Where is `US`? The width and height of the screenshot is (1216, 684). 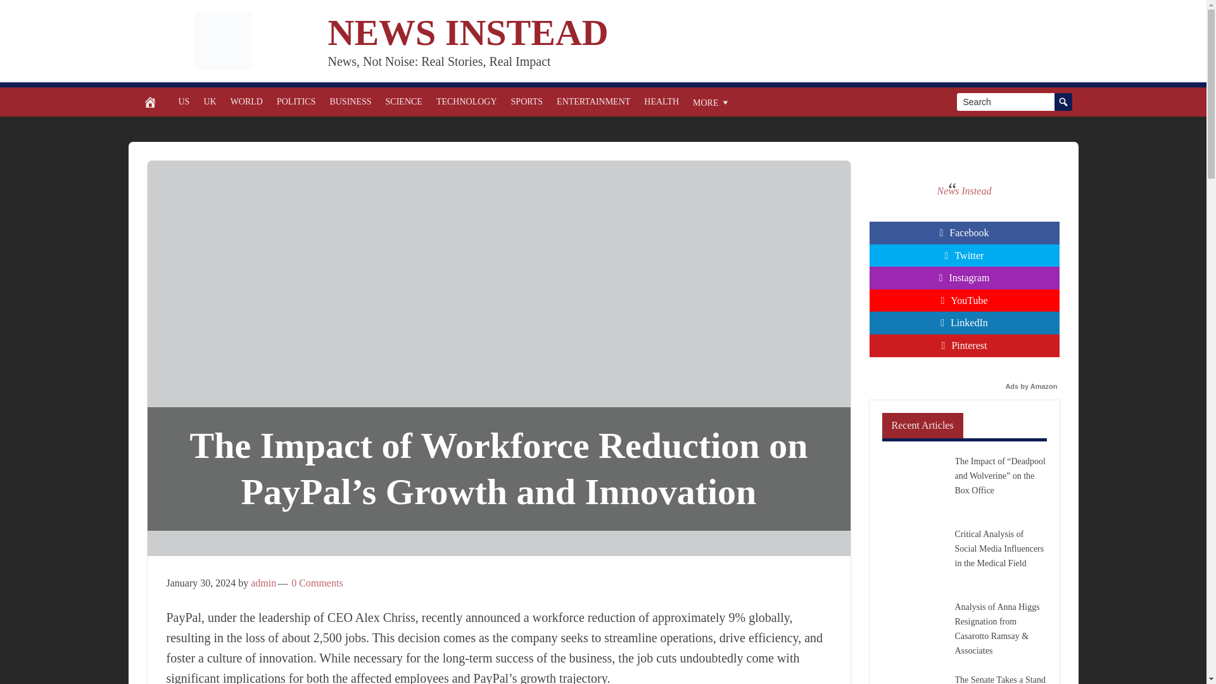
US is located at coordinates (184, 101).